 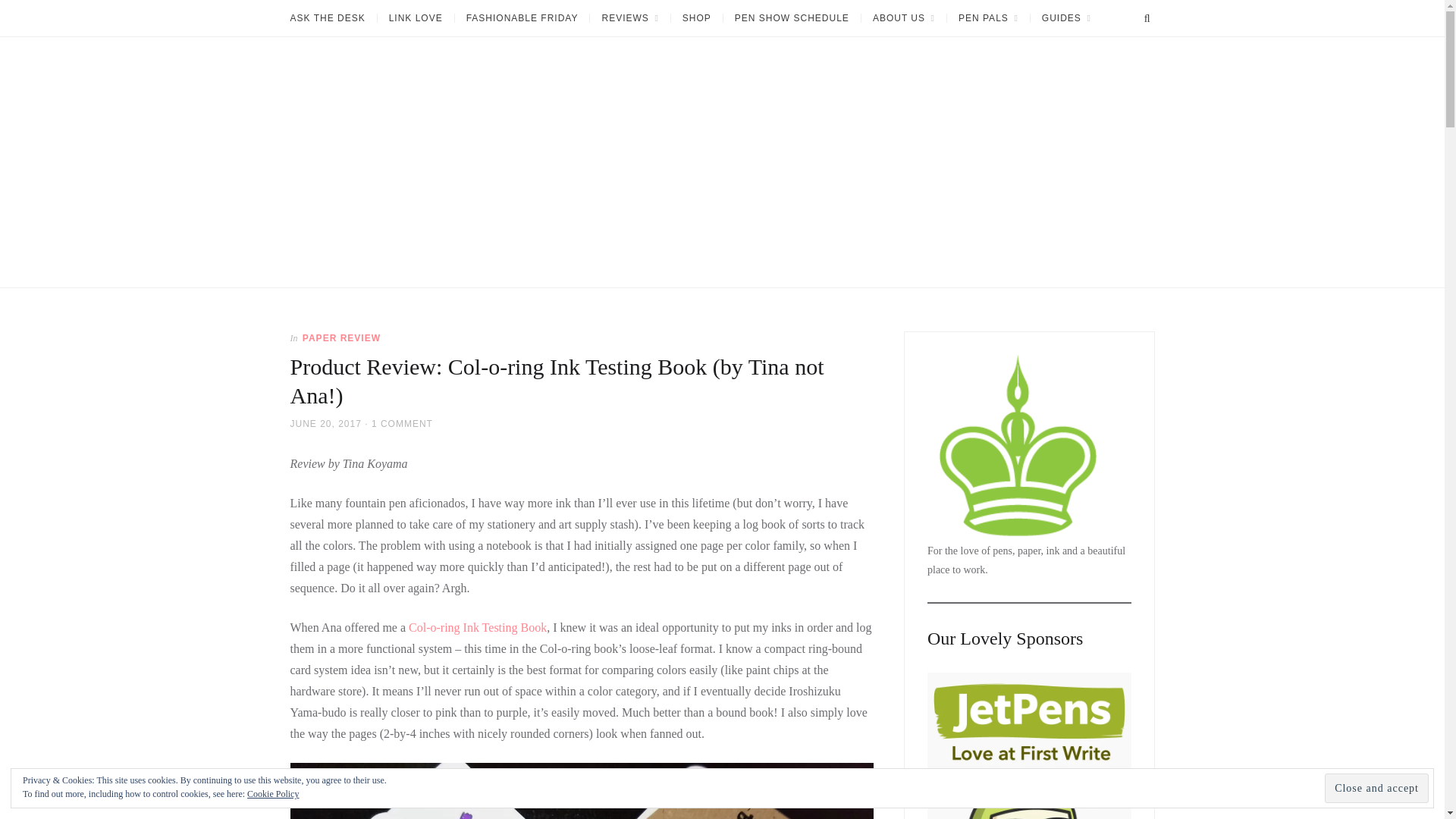 What do you see at coordinates (522, 18) in the screenshot?
I see `FASHIONABLE FRIDAY` at bounding box center [522, 18].